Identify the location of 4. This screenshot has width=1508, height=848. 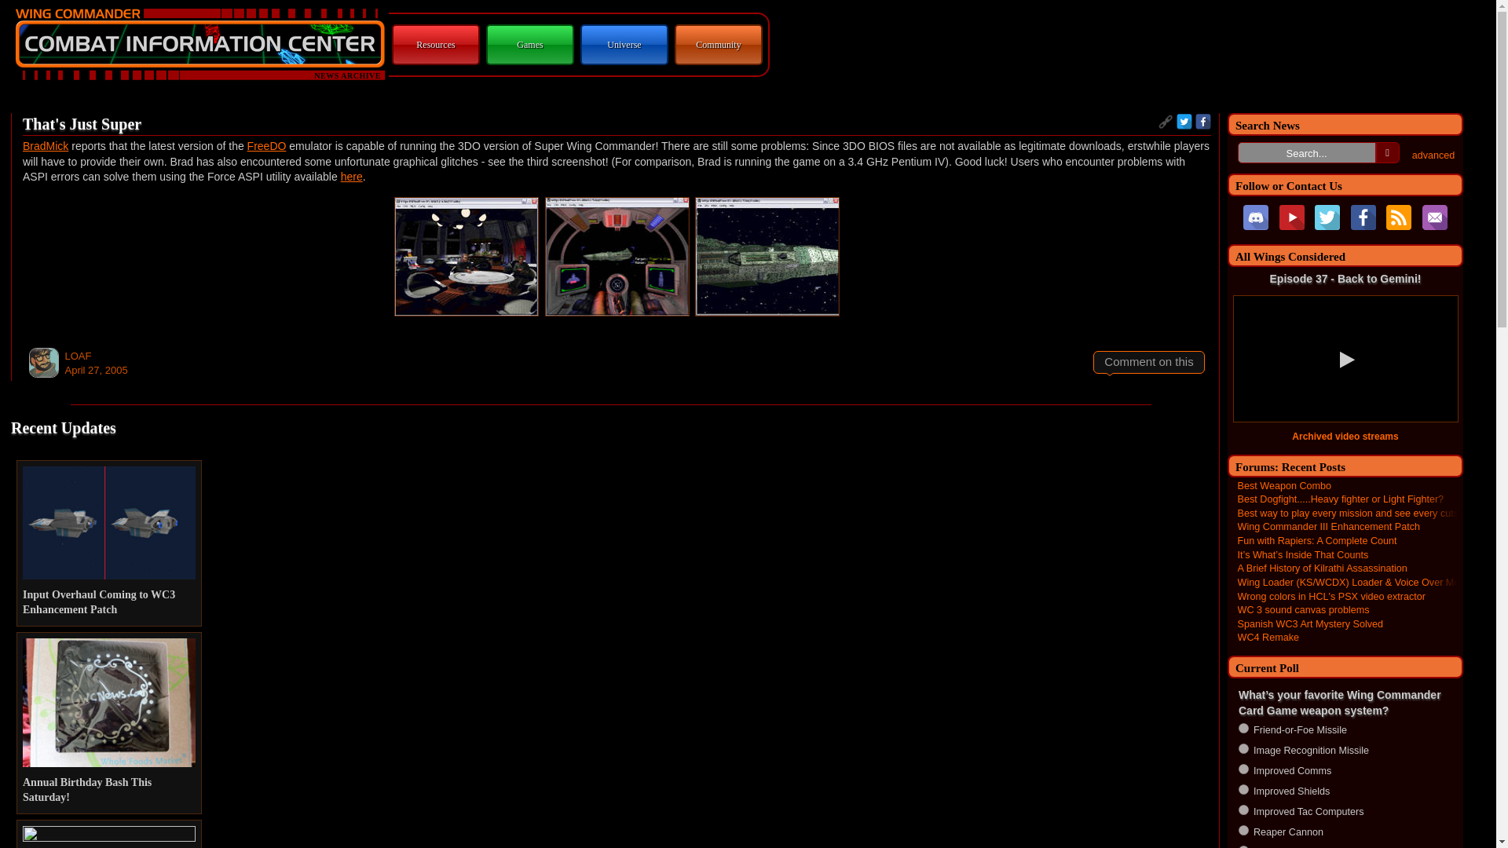
(1243, 789).